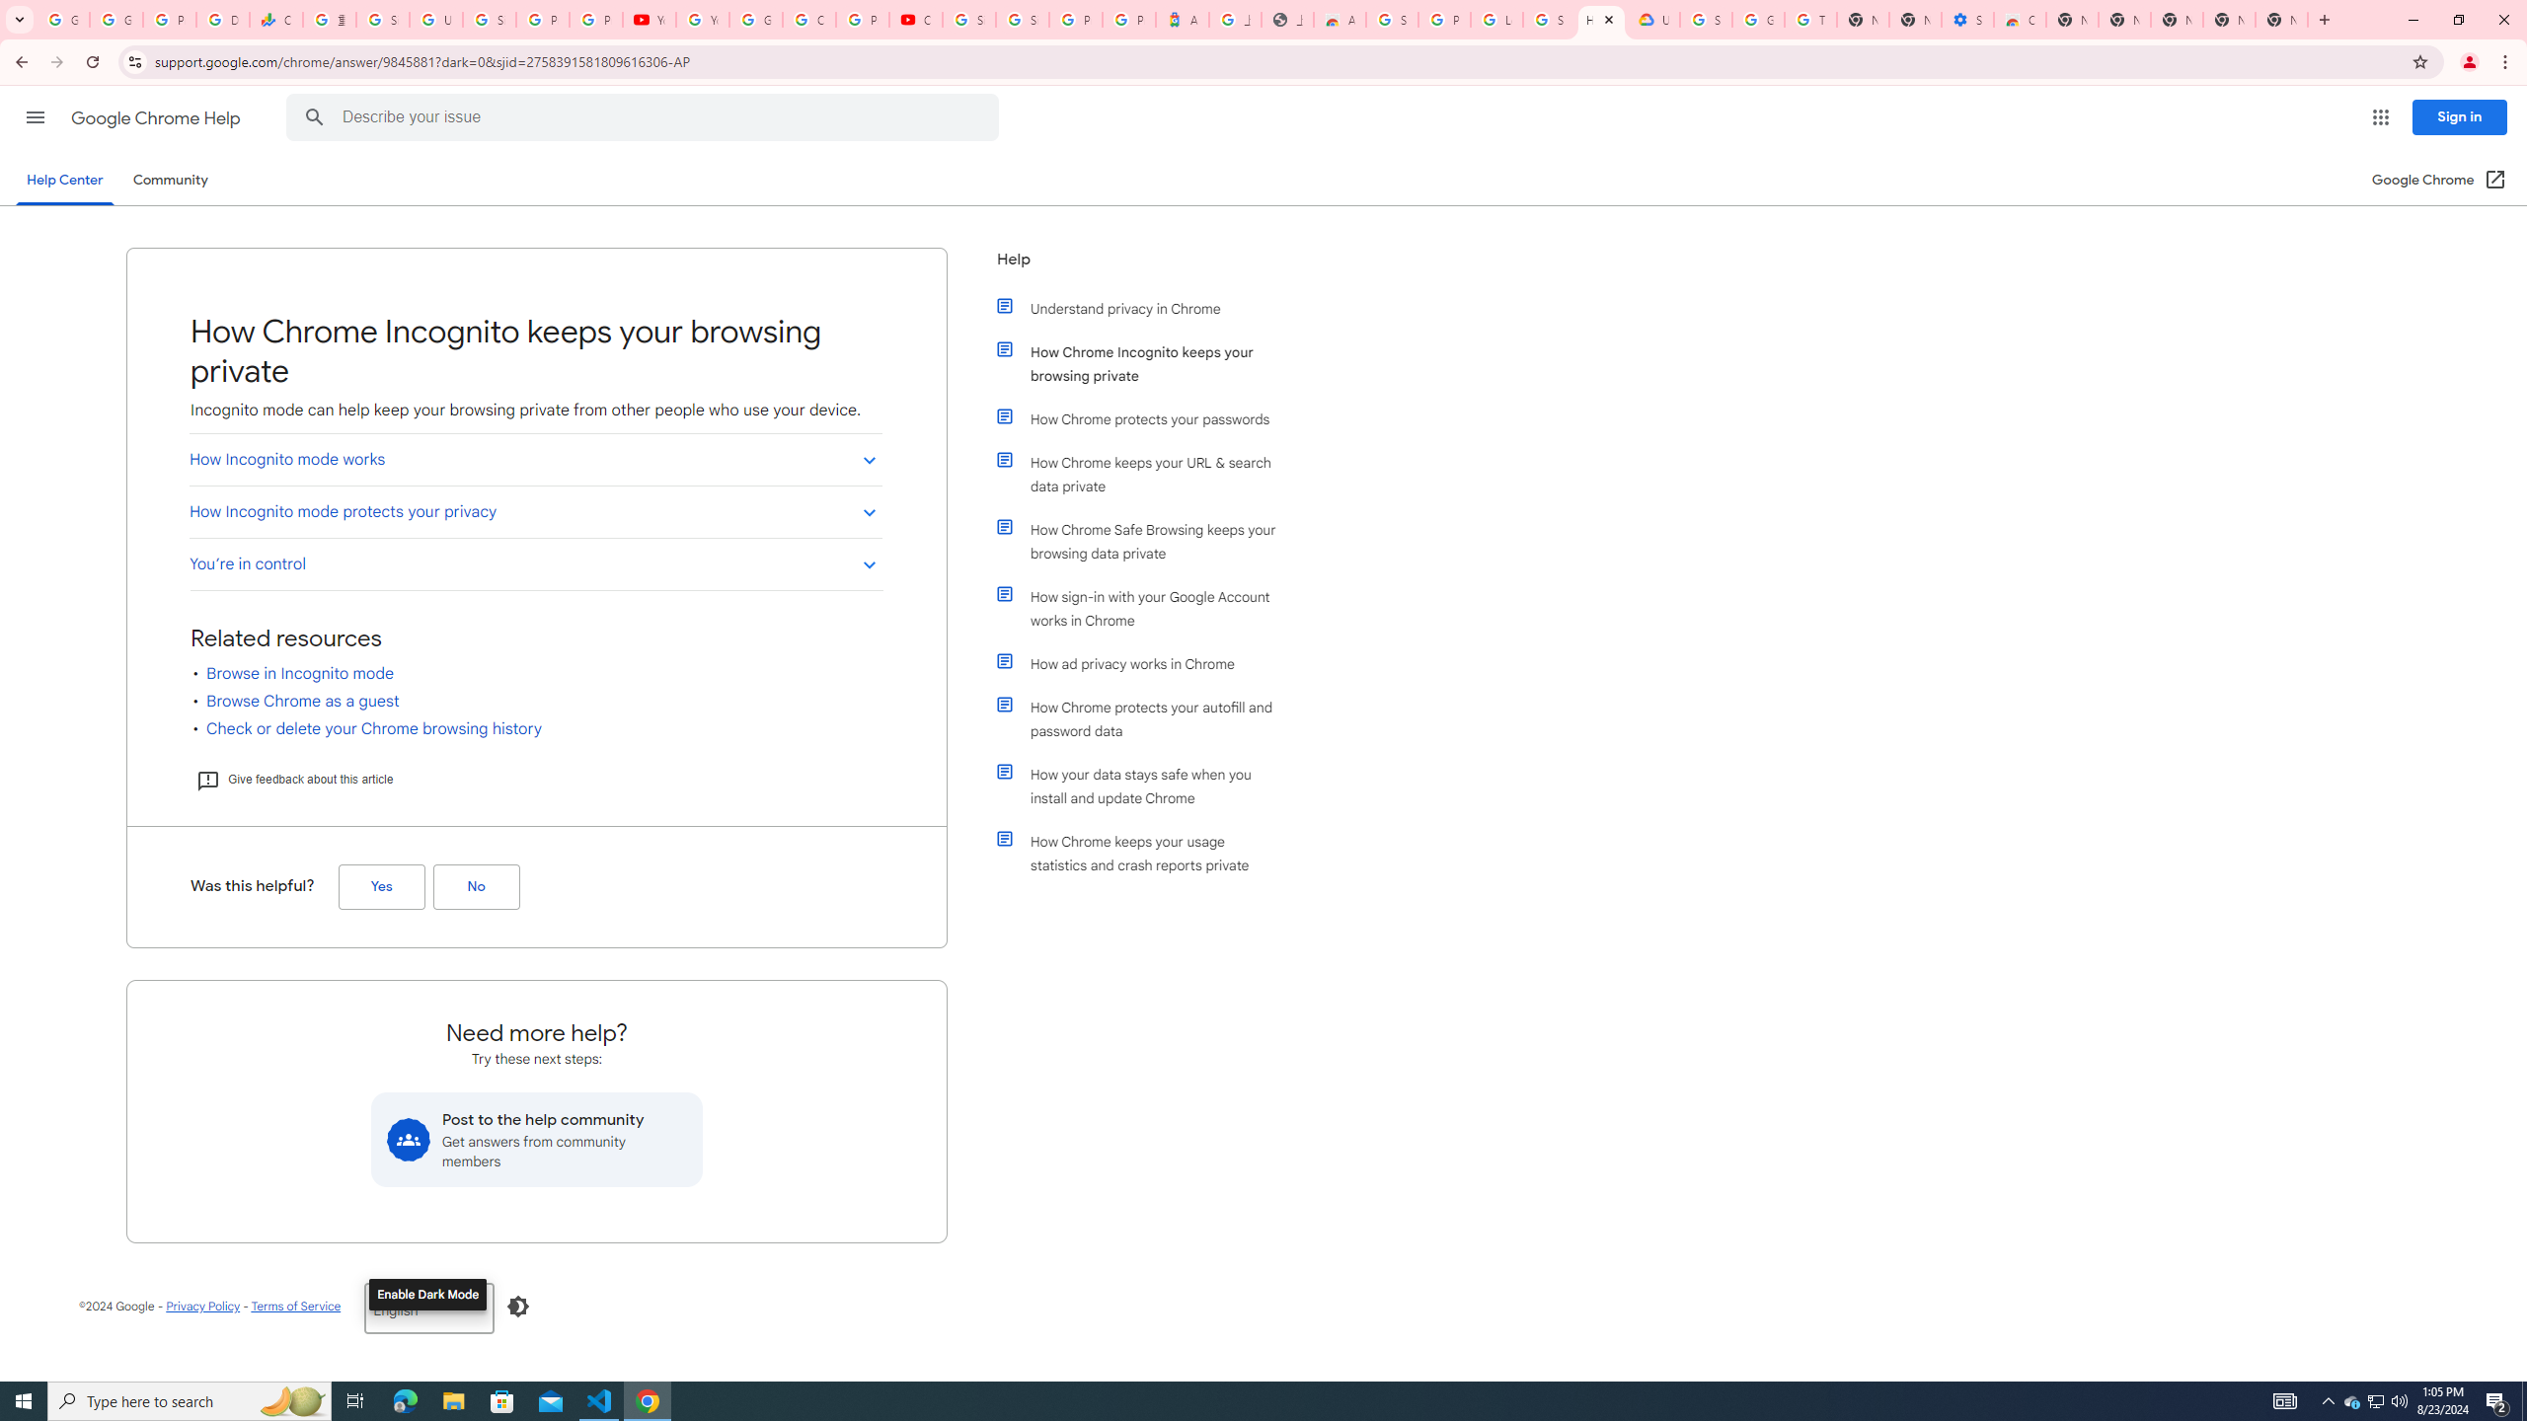 This screenshot has height=1421, width=2527. What do you see at coordinates (808, 20) in the screenshot?
I see `Create your Google Account` at bounding box center [808, 20].